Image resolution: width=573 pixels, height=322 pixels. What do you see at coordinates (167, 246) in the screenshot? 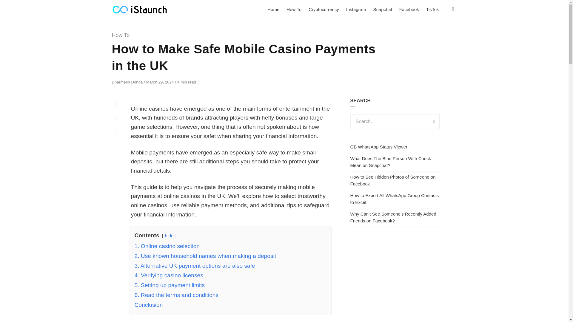
I see `1. Online casino selection` at bounding box center [167, 246].